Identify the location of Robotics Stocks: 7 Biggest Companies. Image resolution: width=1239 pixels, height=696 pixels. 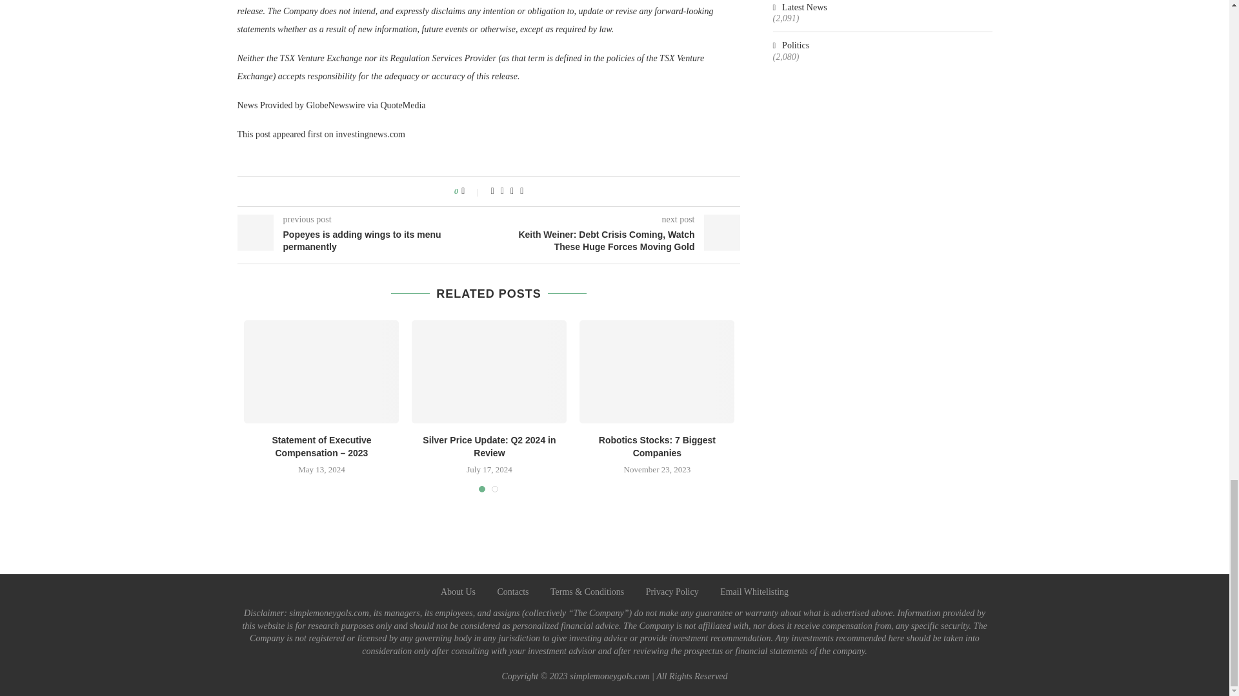
(657, 371).